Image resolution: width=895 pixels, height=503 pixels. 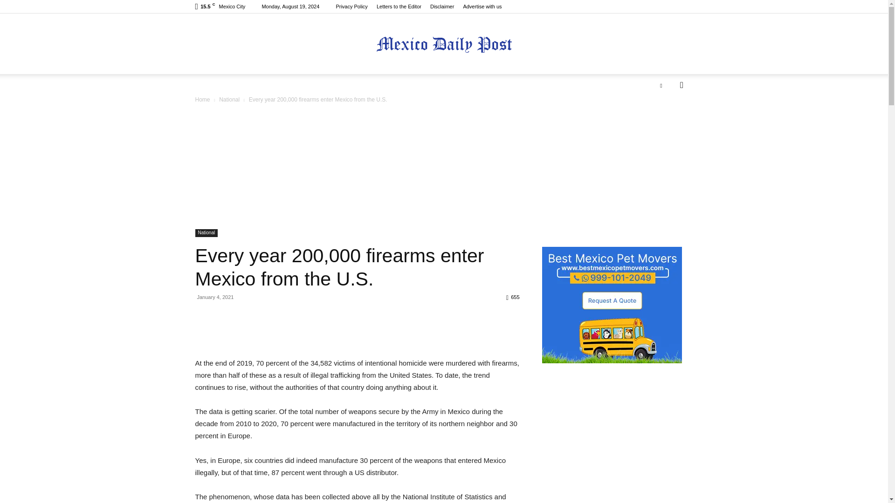 I want to click on Search, so click(x=667, y=122).